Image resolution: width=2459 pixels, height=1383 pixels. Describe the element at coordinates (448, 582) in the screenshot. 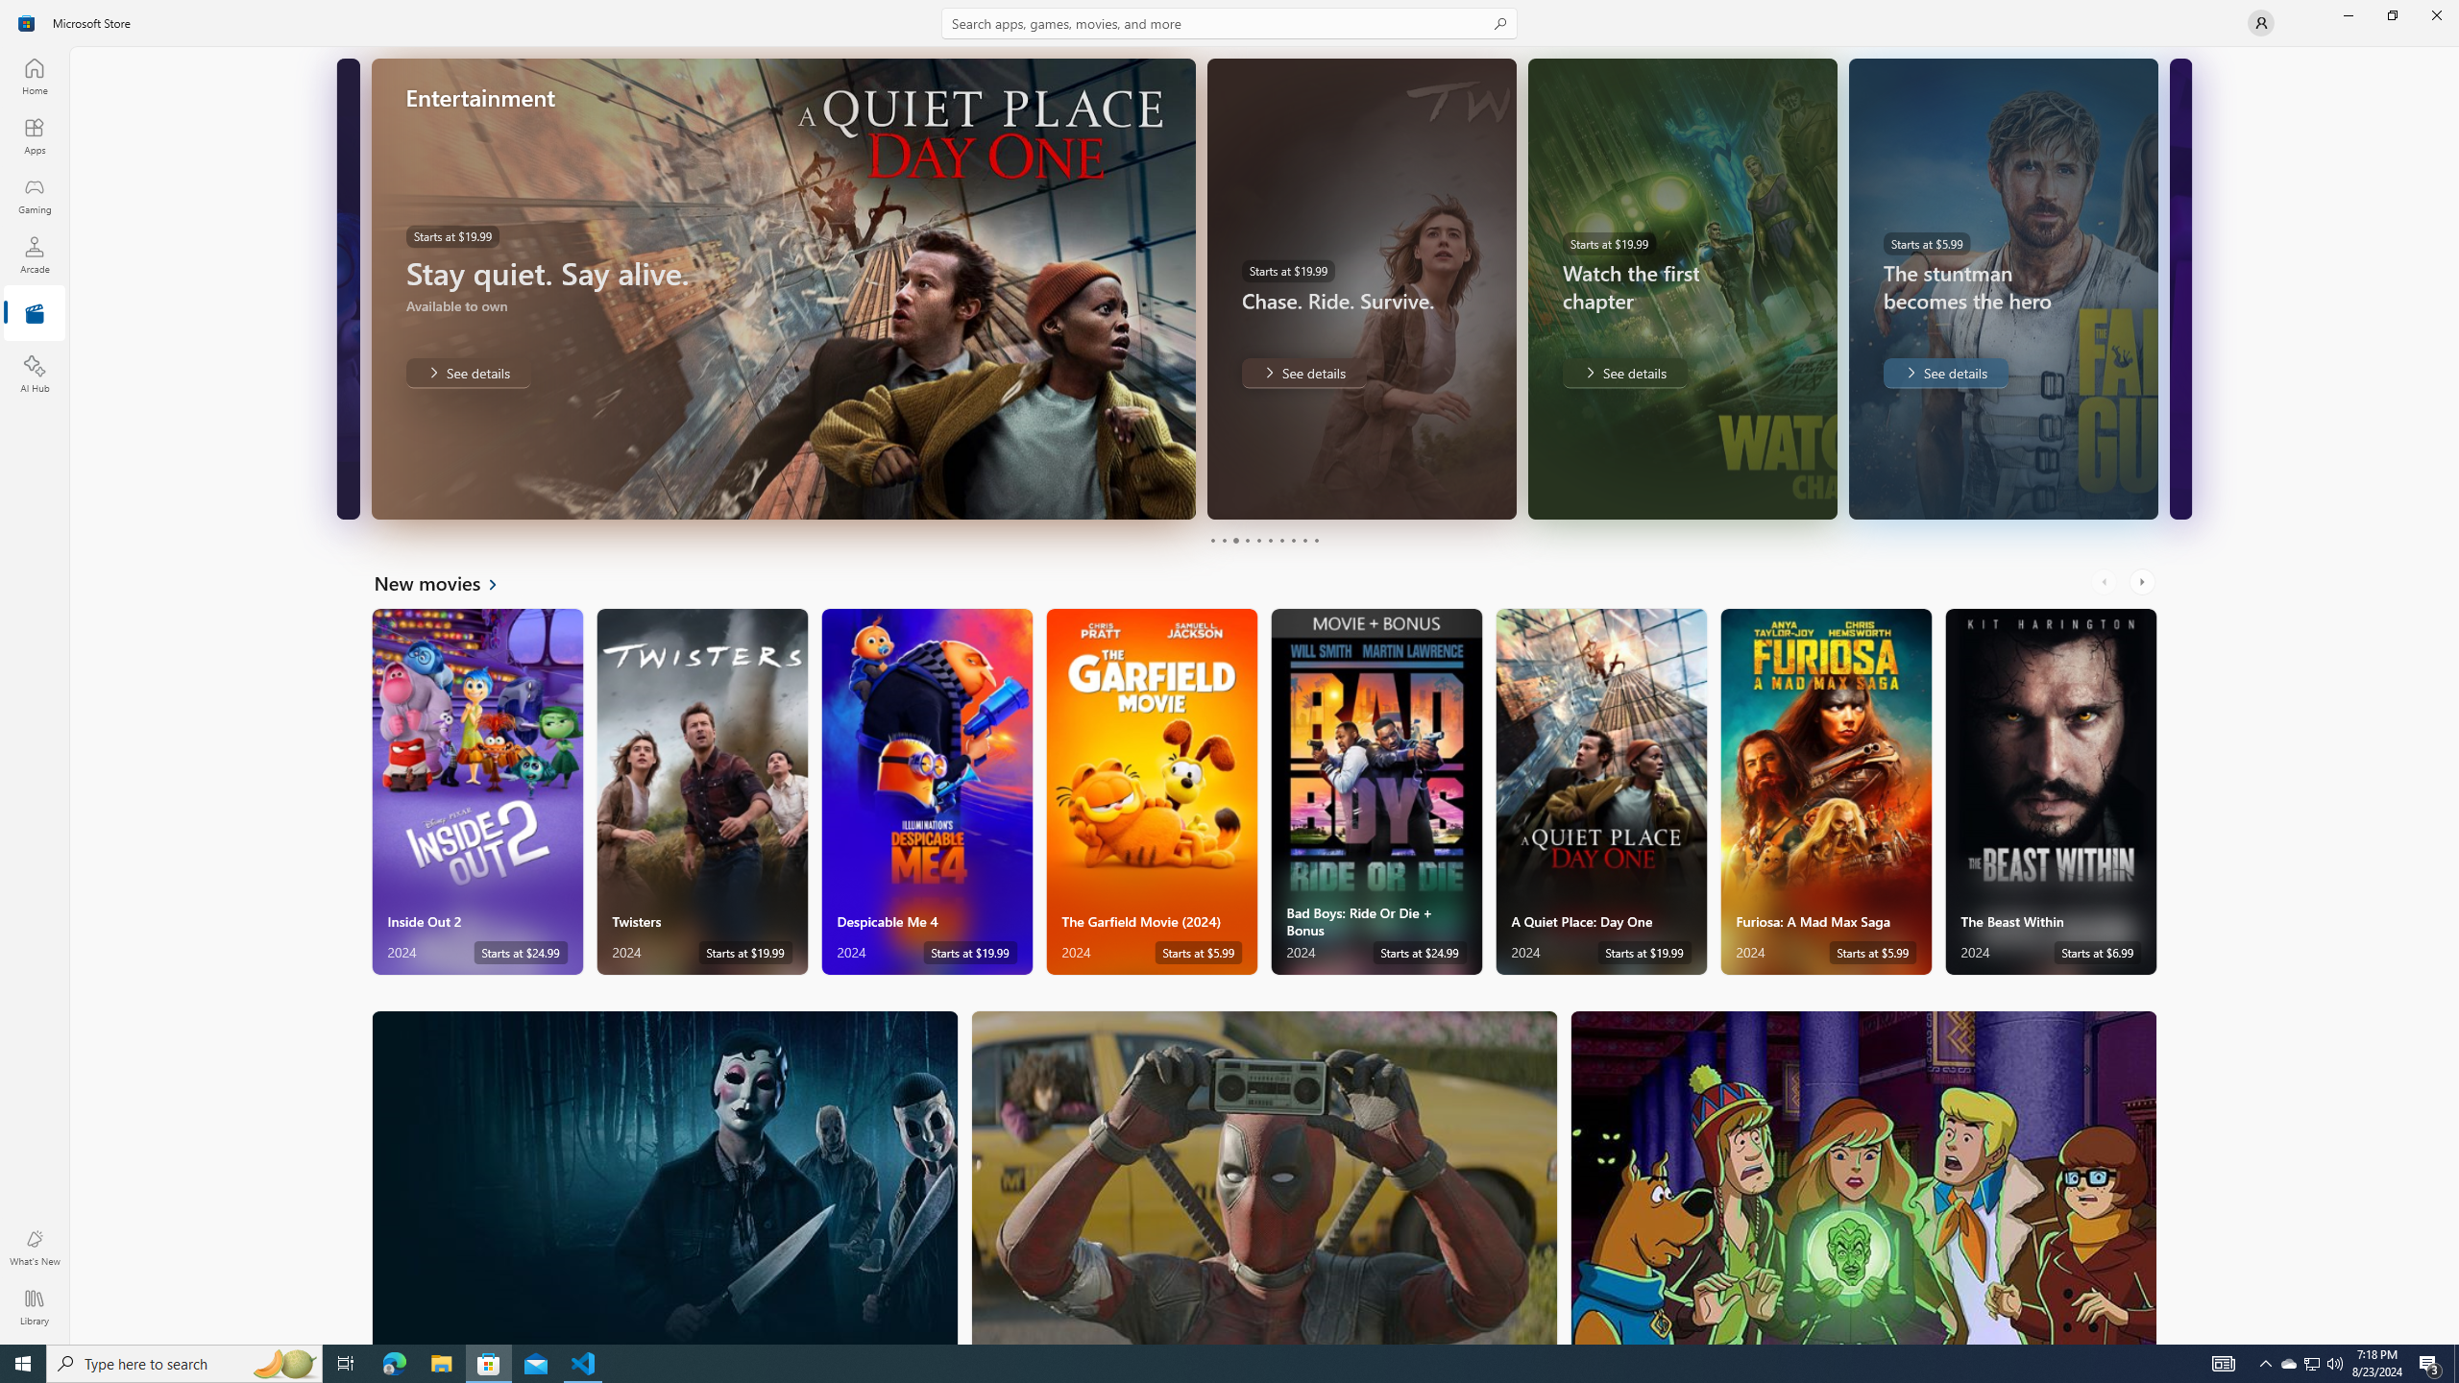

I see `See all  New movies` at that location.